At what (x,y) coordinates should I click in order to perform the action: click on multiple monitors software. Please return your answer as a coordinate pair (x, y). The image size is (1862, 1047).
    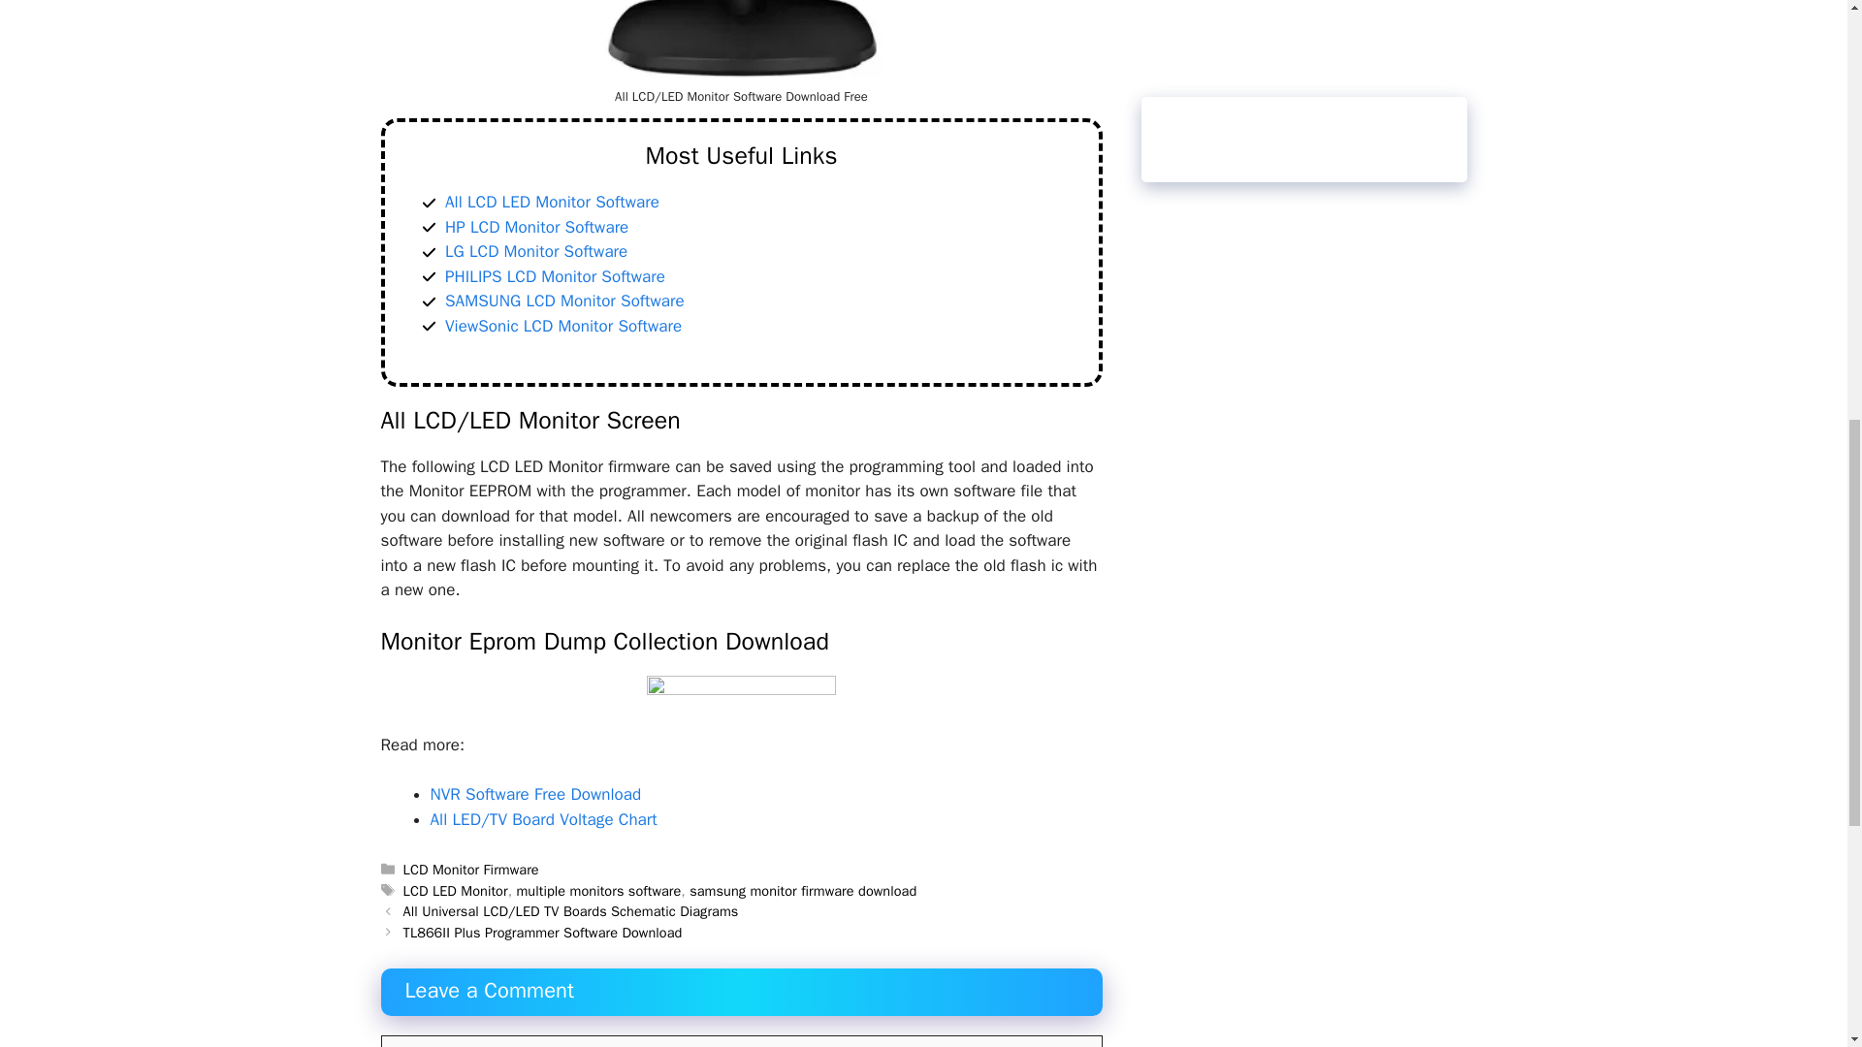
    Looking at the image, I should click on (597, 890).